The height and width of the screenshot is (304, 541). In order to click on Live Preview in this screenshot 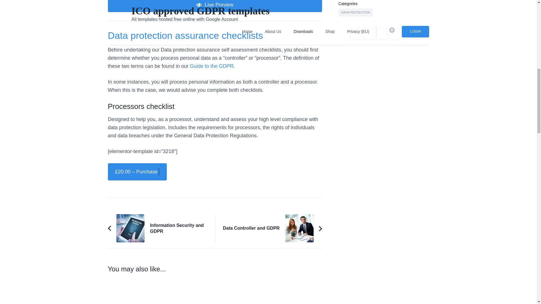, I will do `click(215, 6)`.